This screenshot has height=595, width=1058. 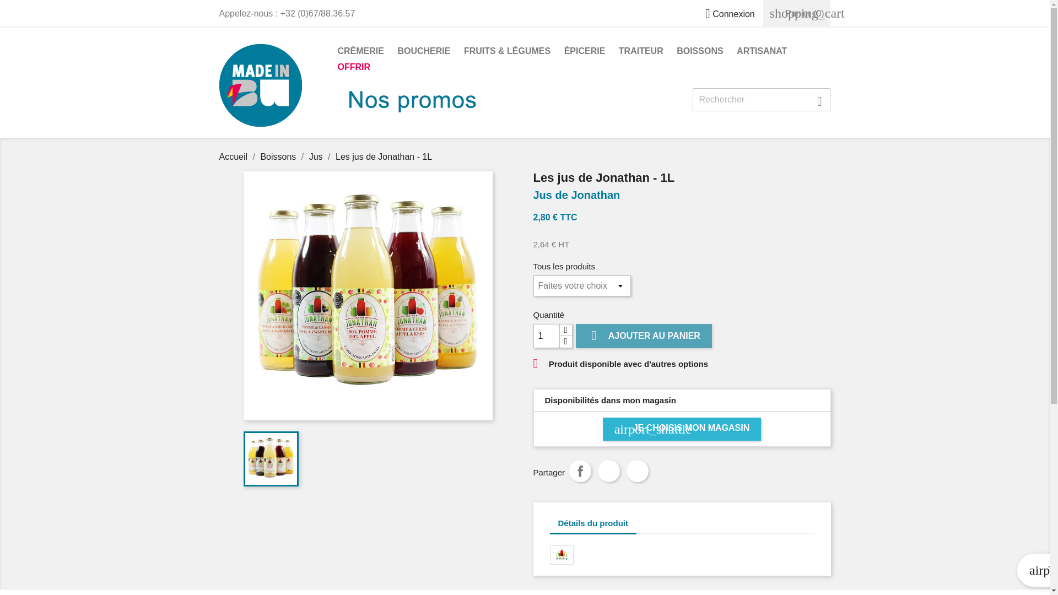 I want to click on Promotion de notre plateforme , so click(x=418, y=105).